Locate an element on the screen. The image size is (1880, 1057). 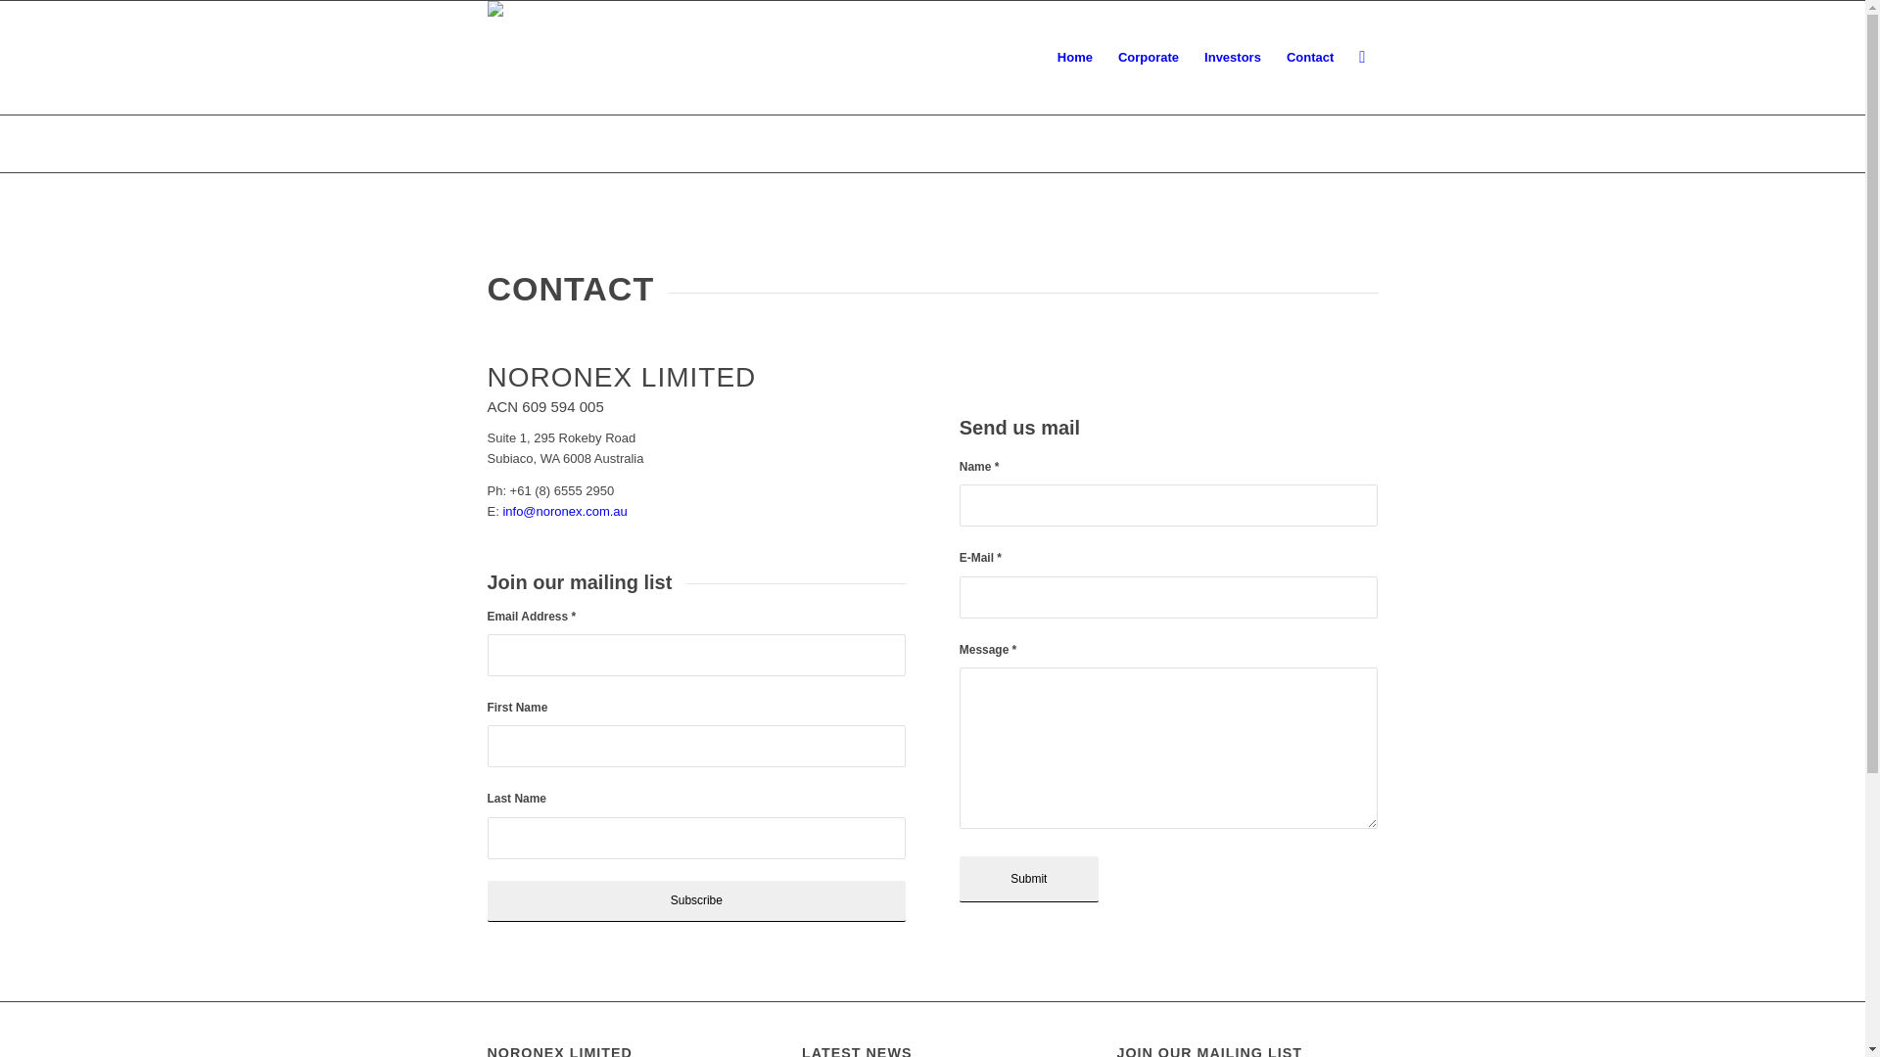
Contact is located at coordinates (1310, 58).